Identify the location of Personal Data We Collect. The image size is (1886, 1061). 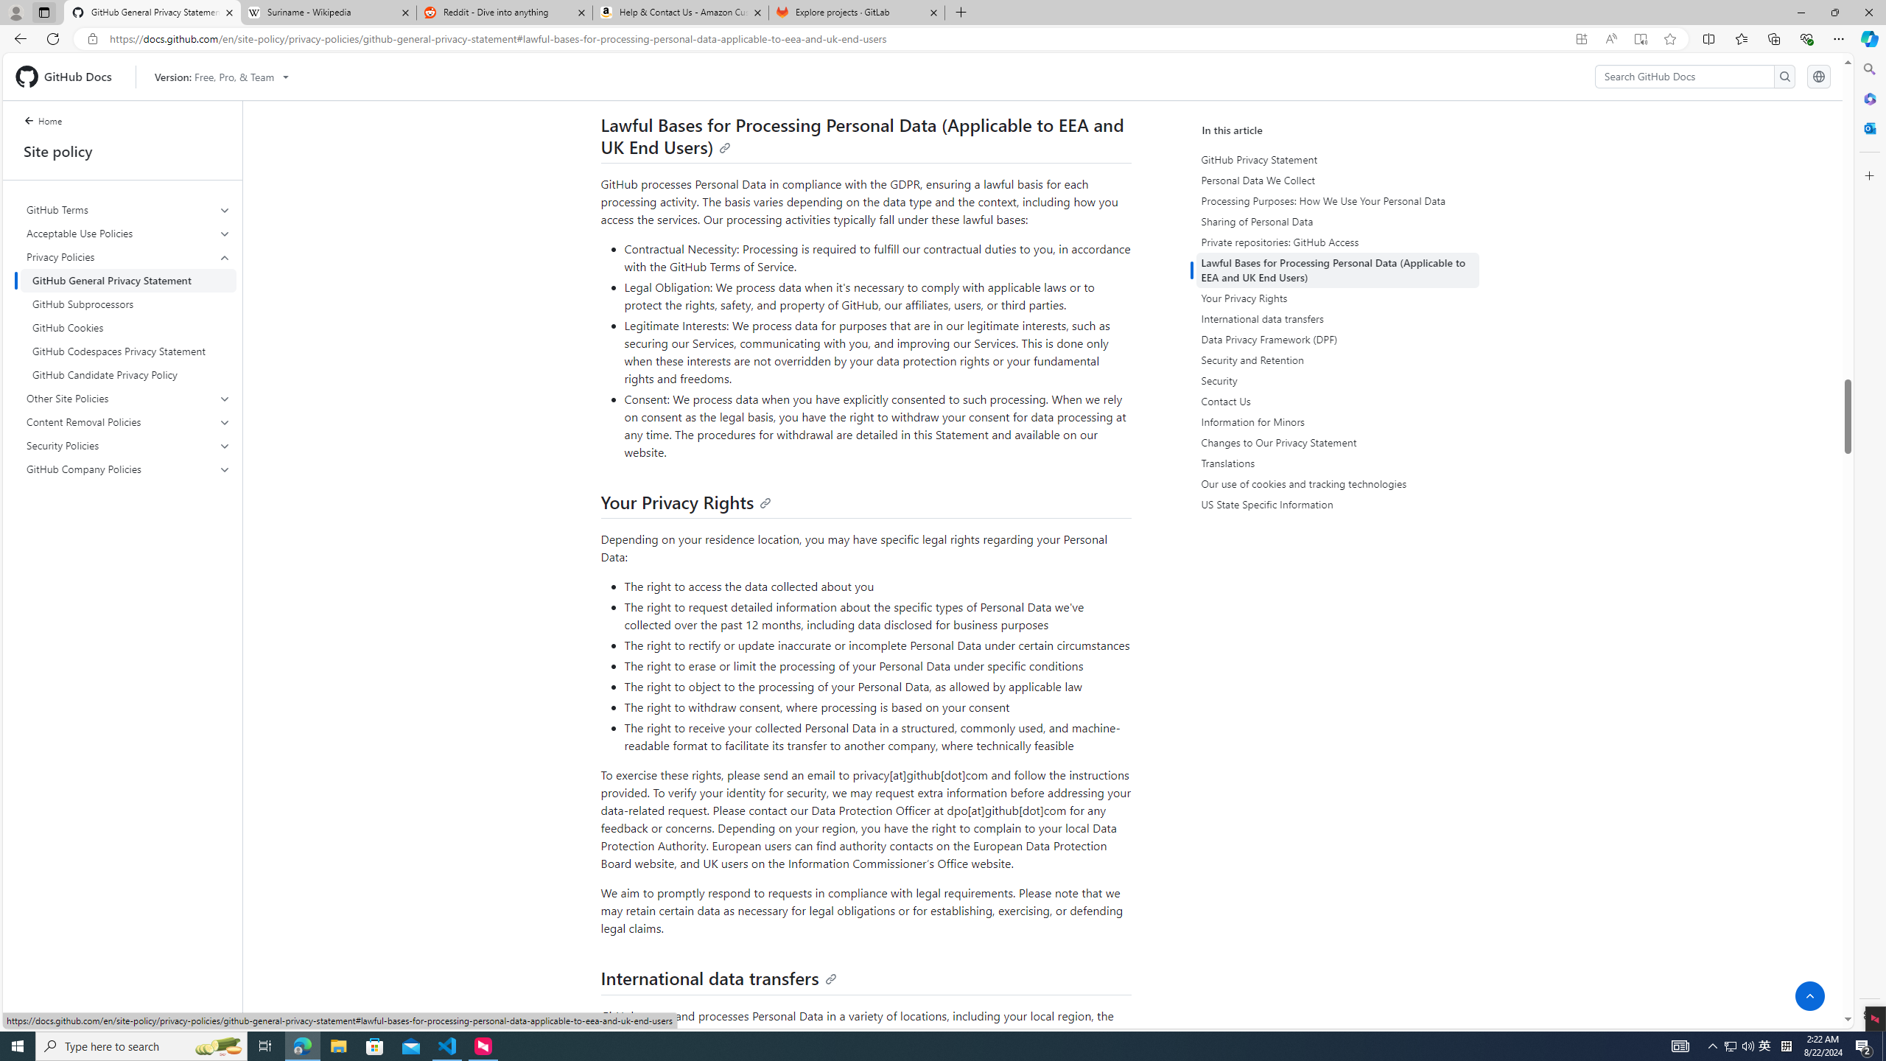
(1339, 180).